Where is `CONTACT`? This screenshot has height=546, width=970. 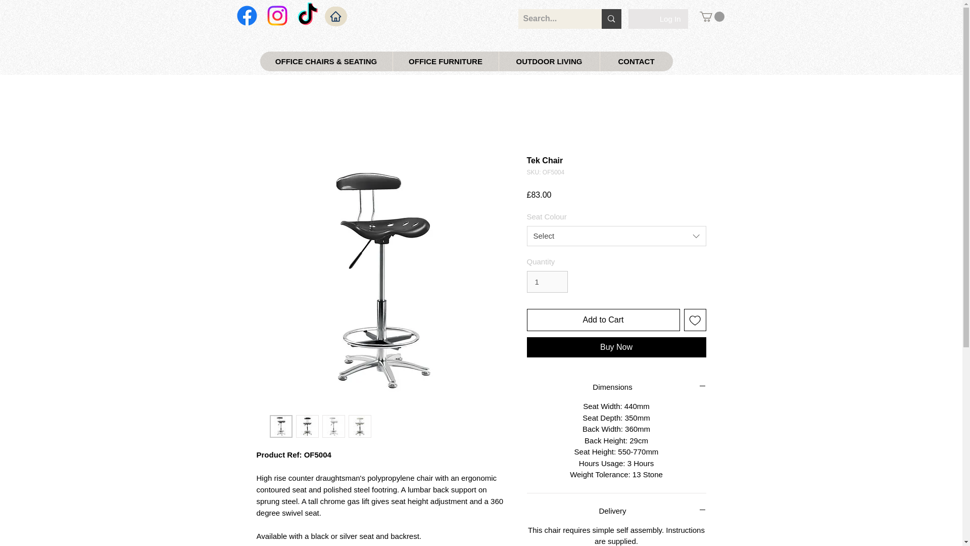 CONTACT is located at coordinates (636, 61).